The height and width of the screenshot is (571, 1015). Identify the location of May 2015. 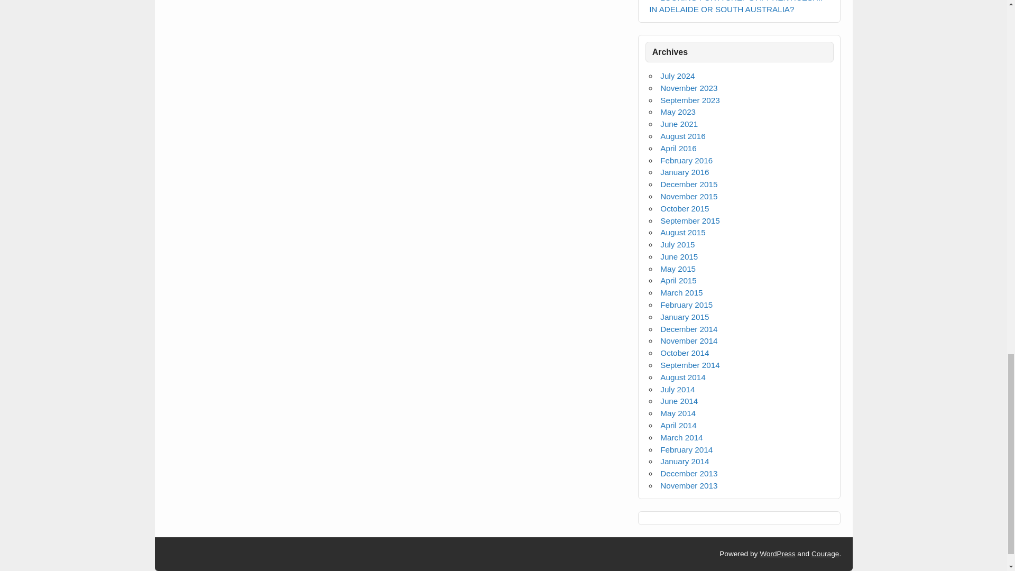
(678, 269).